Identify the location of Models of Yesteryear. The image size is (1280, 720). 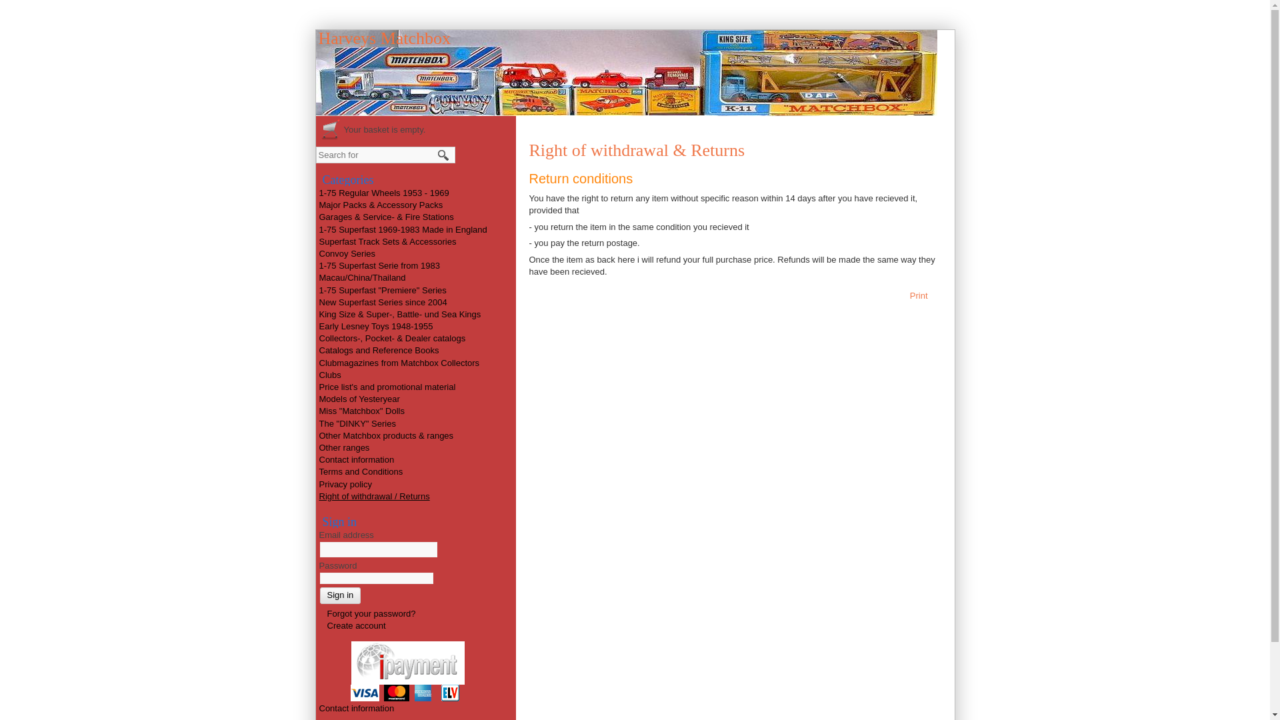
(359, 399).